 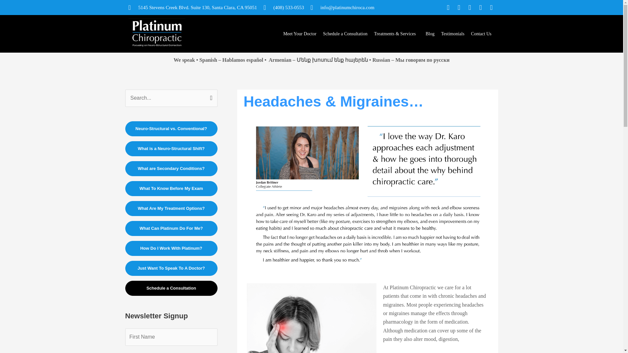 I want to click on Just Want To Speak To A Doctor?, so click(x=171, y=268).